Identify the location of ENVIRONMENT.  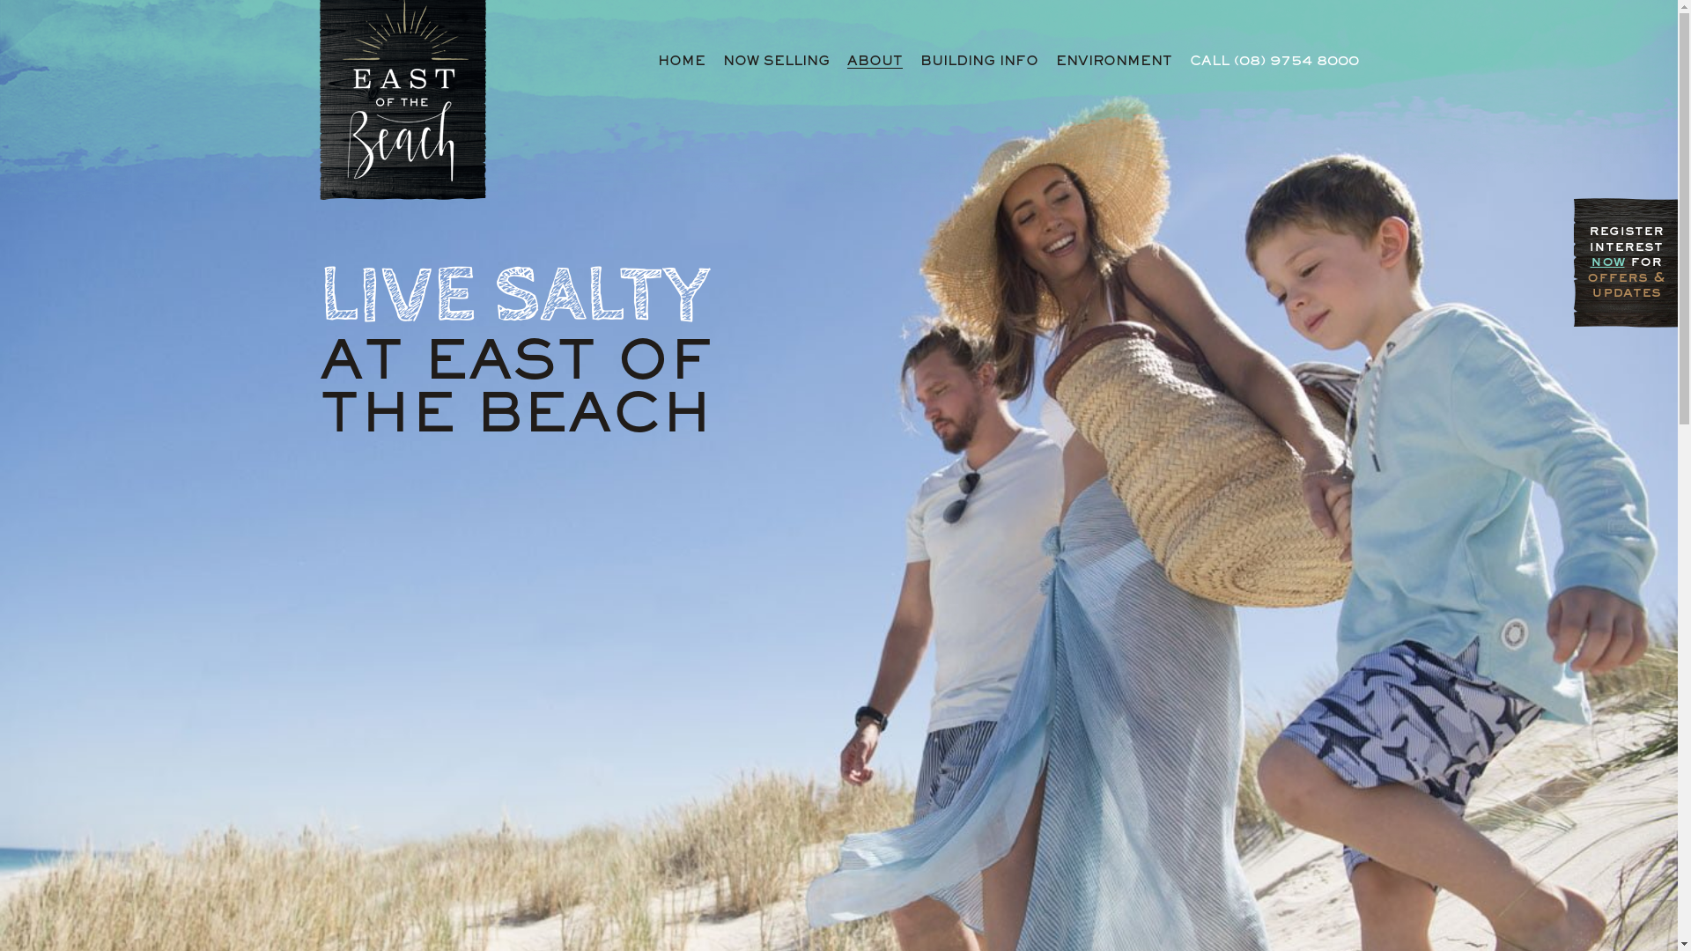
(1113, 62).